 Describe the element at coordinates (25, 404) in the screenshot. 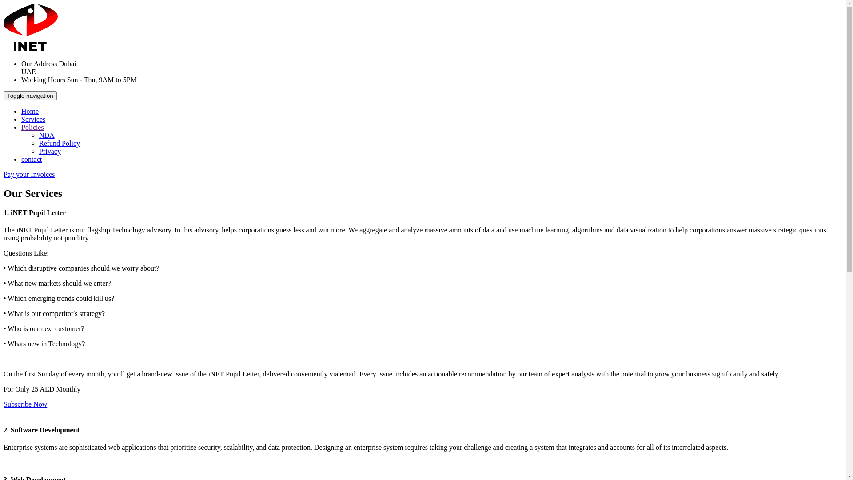

I see `Subscribe Now` at that location.